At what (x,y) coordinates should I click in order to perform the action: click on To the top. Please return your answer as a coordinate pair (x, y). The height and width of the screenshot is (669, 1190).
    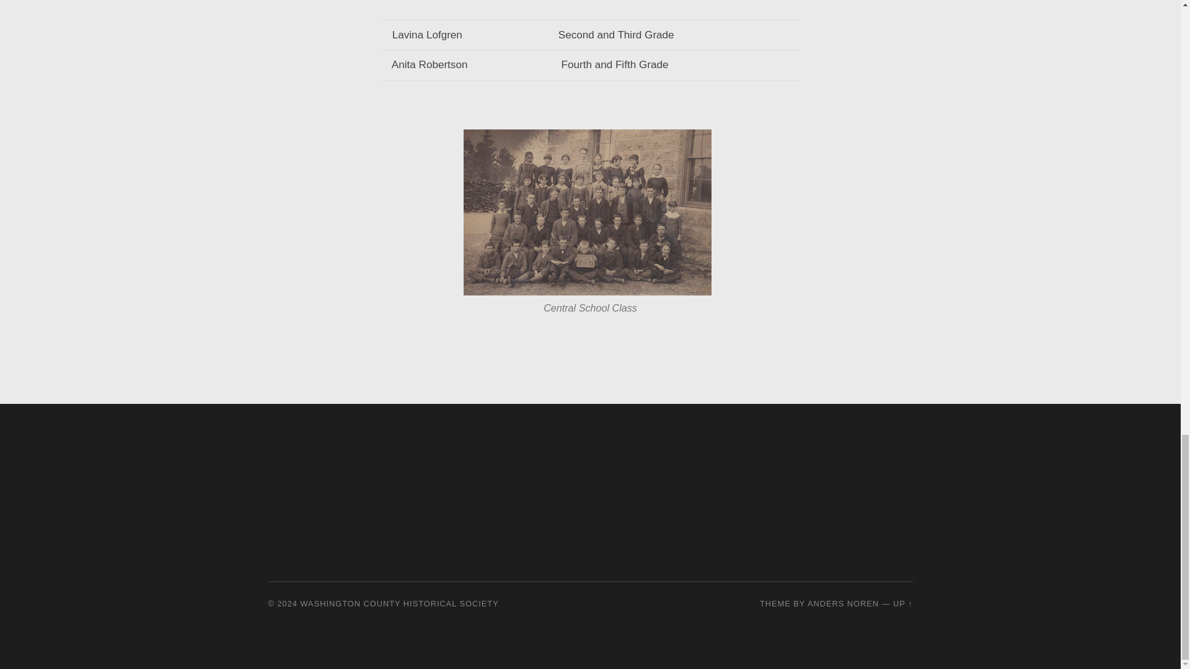
    Looking at the image, I should click on (902, 603).